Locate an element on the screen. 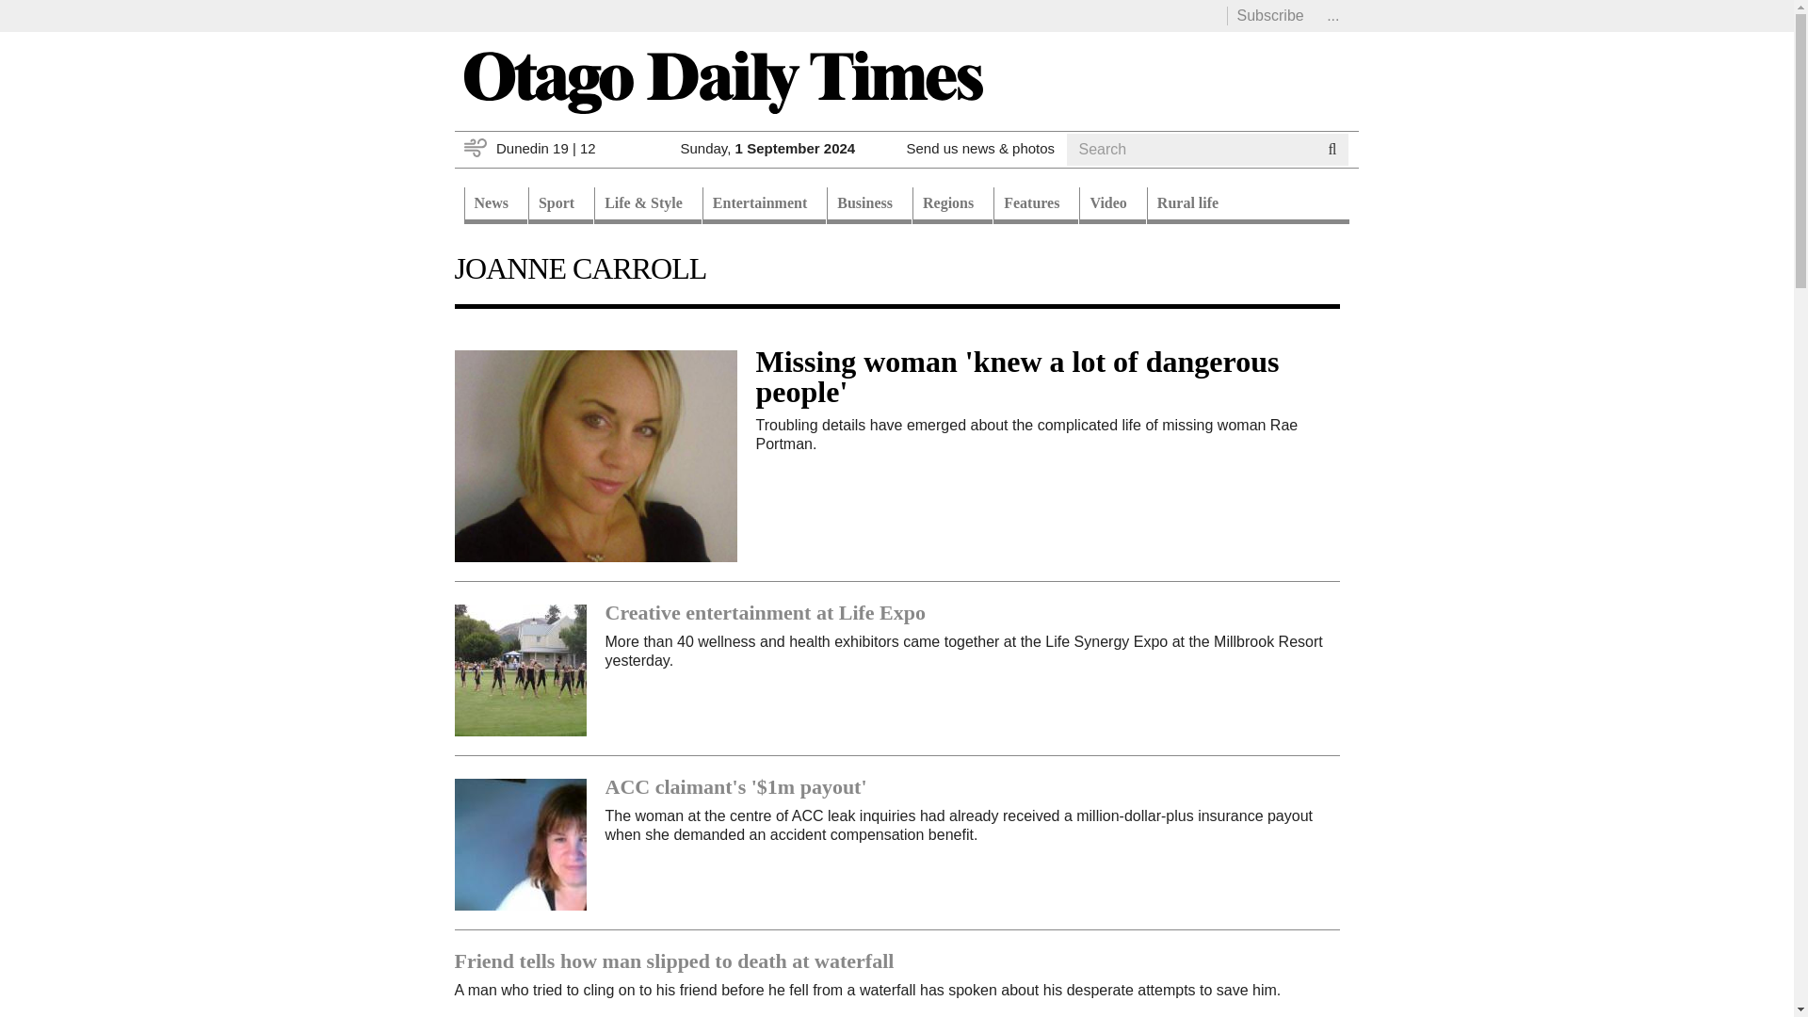 Image resolution: width=1808 pixels, height=1017 pixels. Subscribe is located at coordinates (1269, 15).